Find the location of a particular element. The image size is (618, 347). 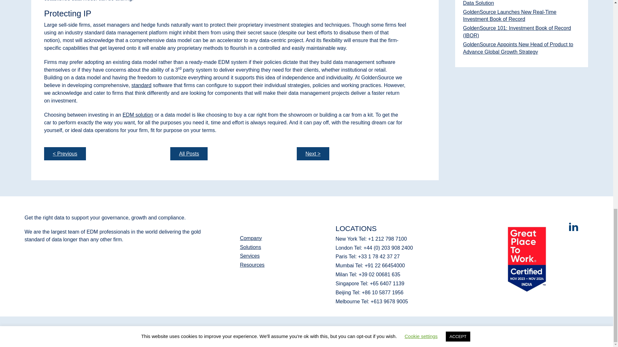

All Posts is located at coordinates (189, 154).